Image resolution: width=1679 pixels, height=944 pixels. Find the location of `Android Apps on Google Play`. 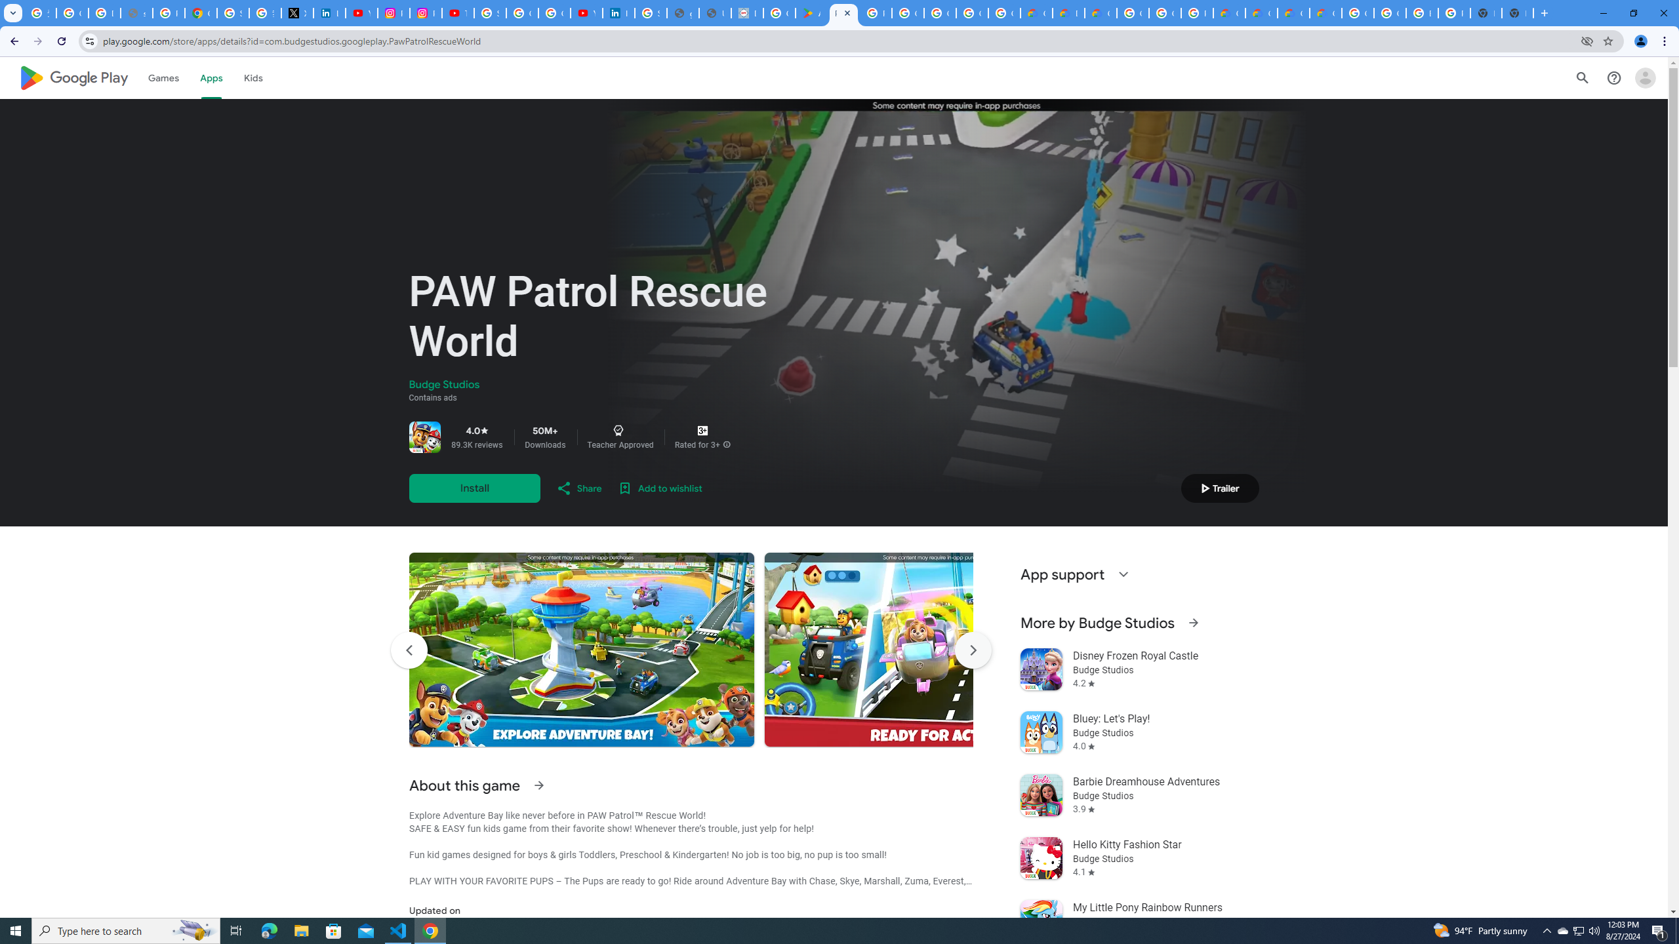

Android Apps on Google Play is located at coordinates (811, 13).